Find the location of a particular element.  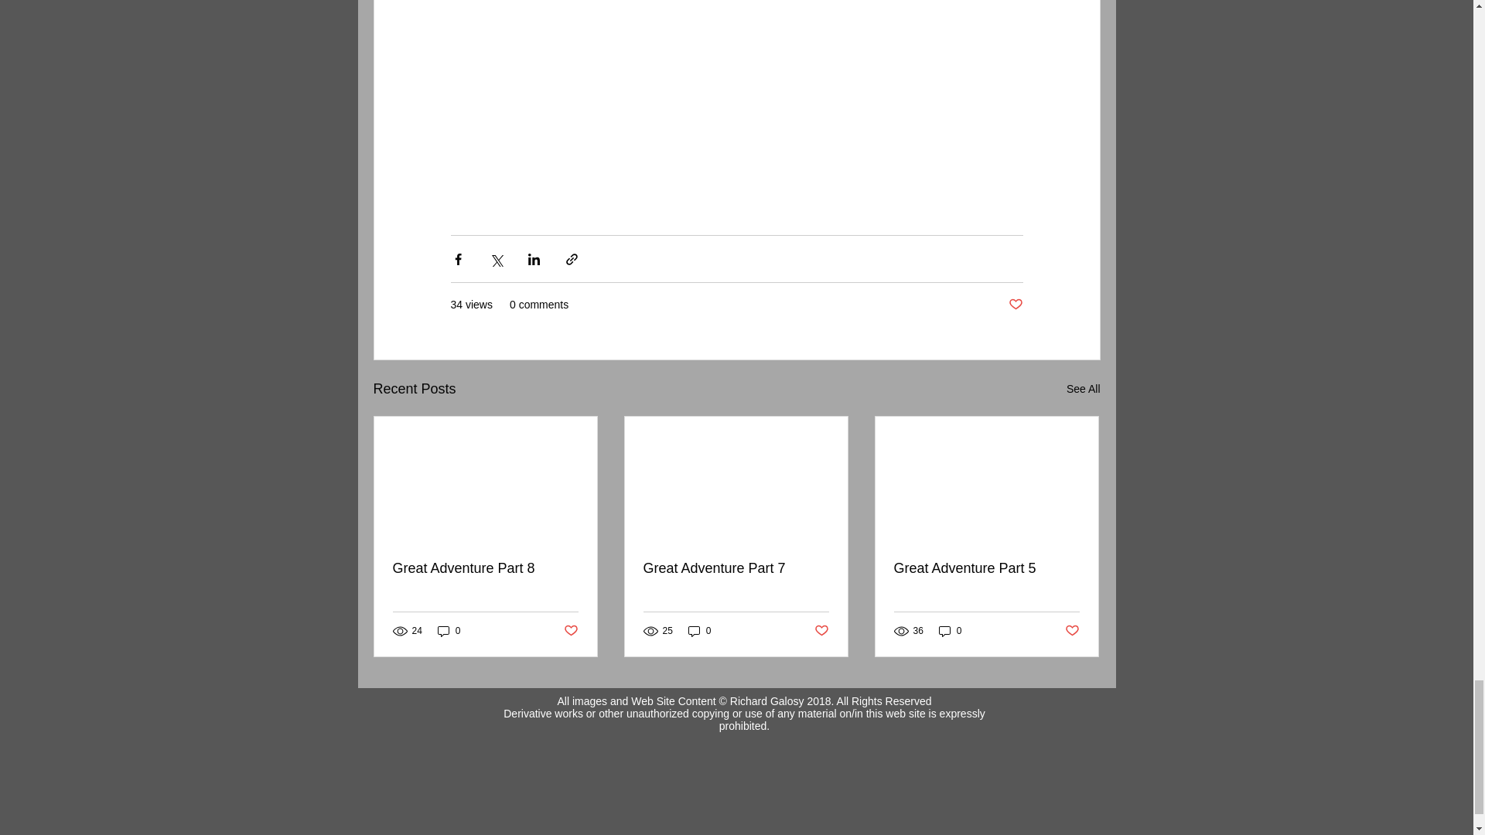

0 is located at coordinates (699, 630).